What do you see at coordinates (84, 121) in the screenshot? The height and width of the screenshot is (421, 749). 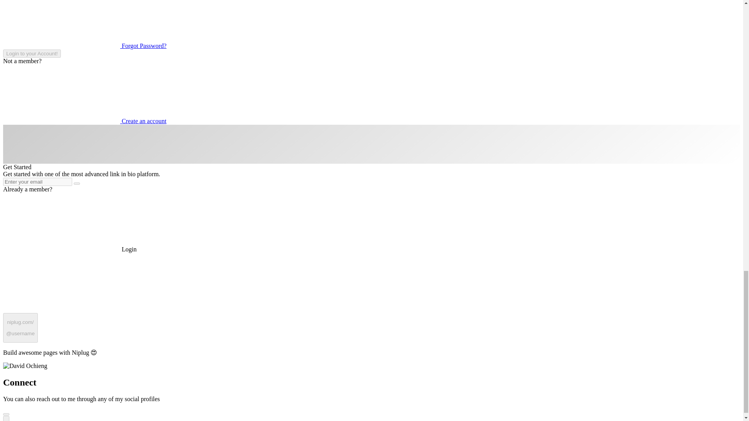 I see `Create an account` at bounding box center [84, 121].